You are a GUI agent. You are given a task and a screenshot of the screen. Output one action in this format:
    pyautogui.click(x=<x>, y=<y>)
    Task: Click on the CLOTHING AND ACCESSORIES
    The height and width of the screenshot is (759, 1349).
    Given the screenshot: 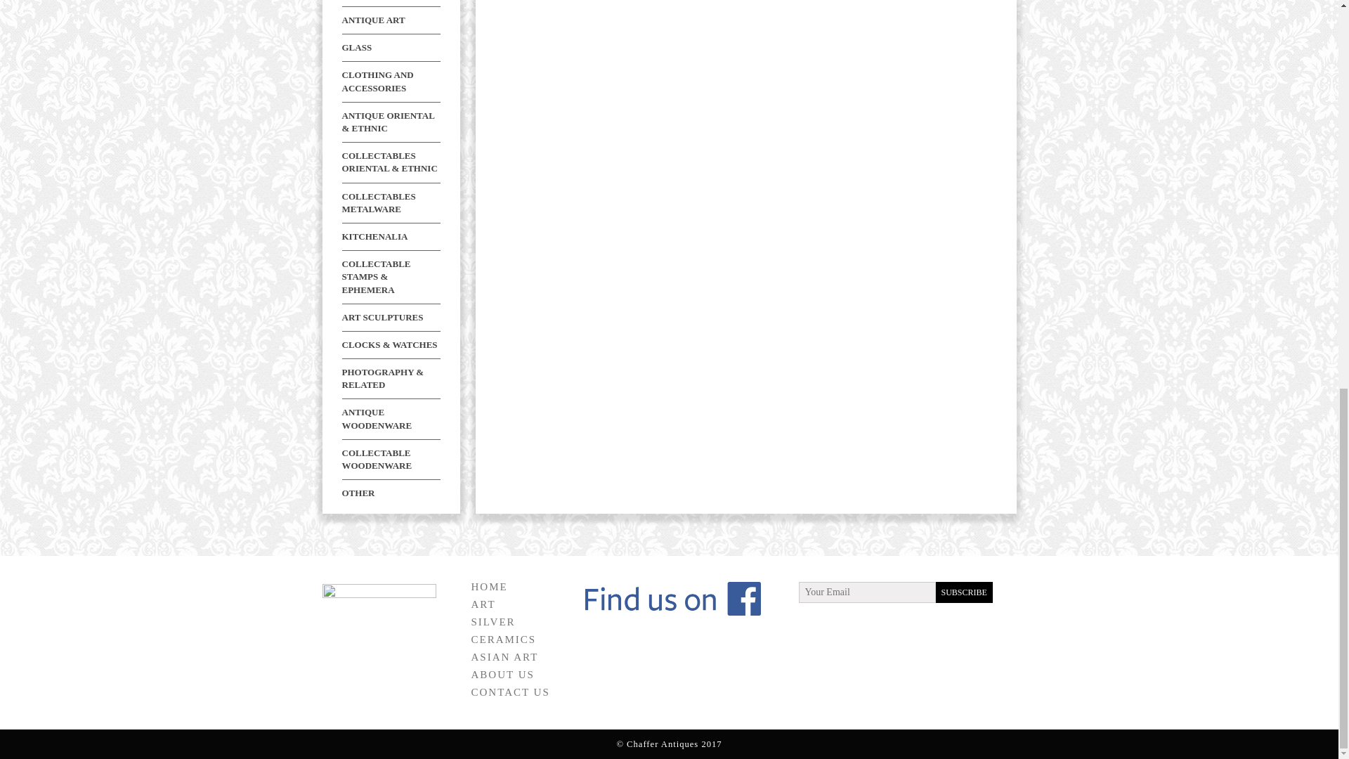 What is the action you would take?
    pyautogui.click(x=377, y=81)
    